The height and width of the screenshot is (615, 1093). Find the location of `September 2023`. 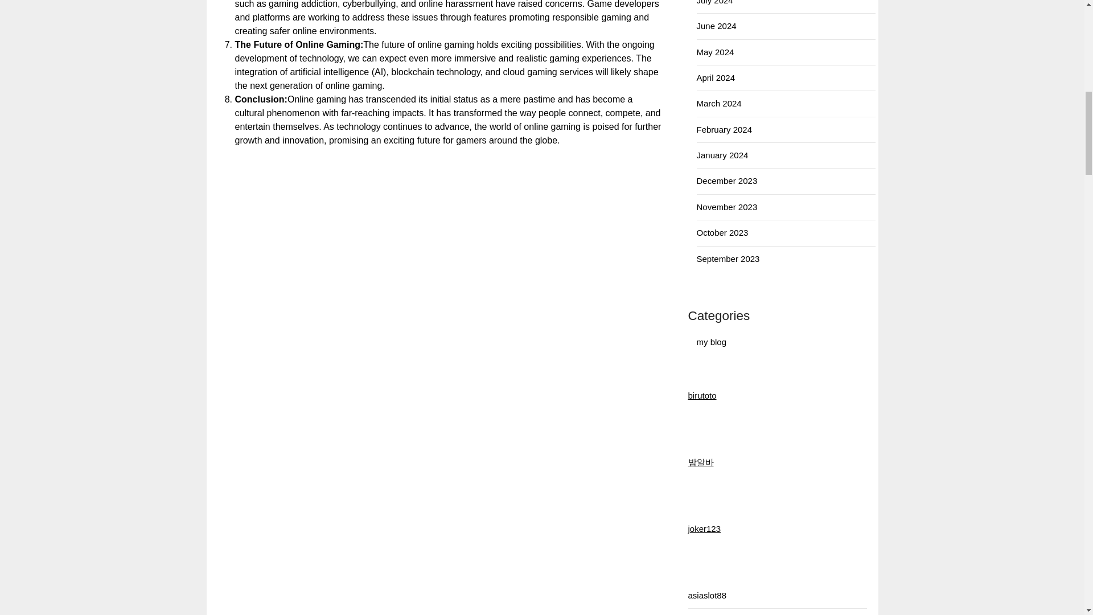

September 2023 is located at coordinates (728, 259).